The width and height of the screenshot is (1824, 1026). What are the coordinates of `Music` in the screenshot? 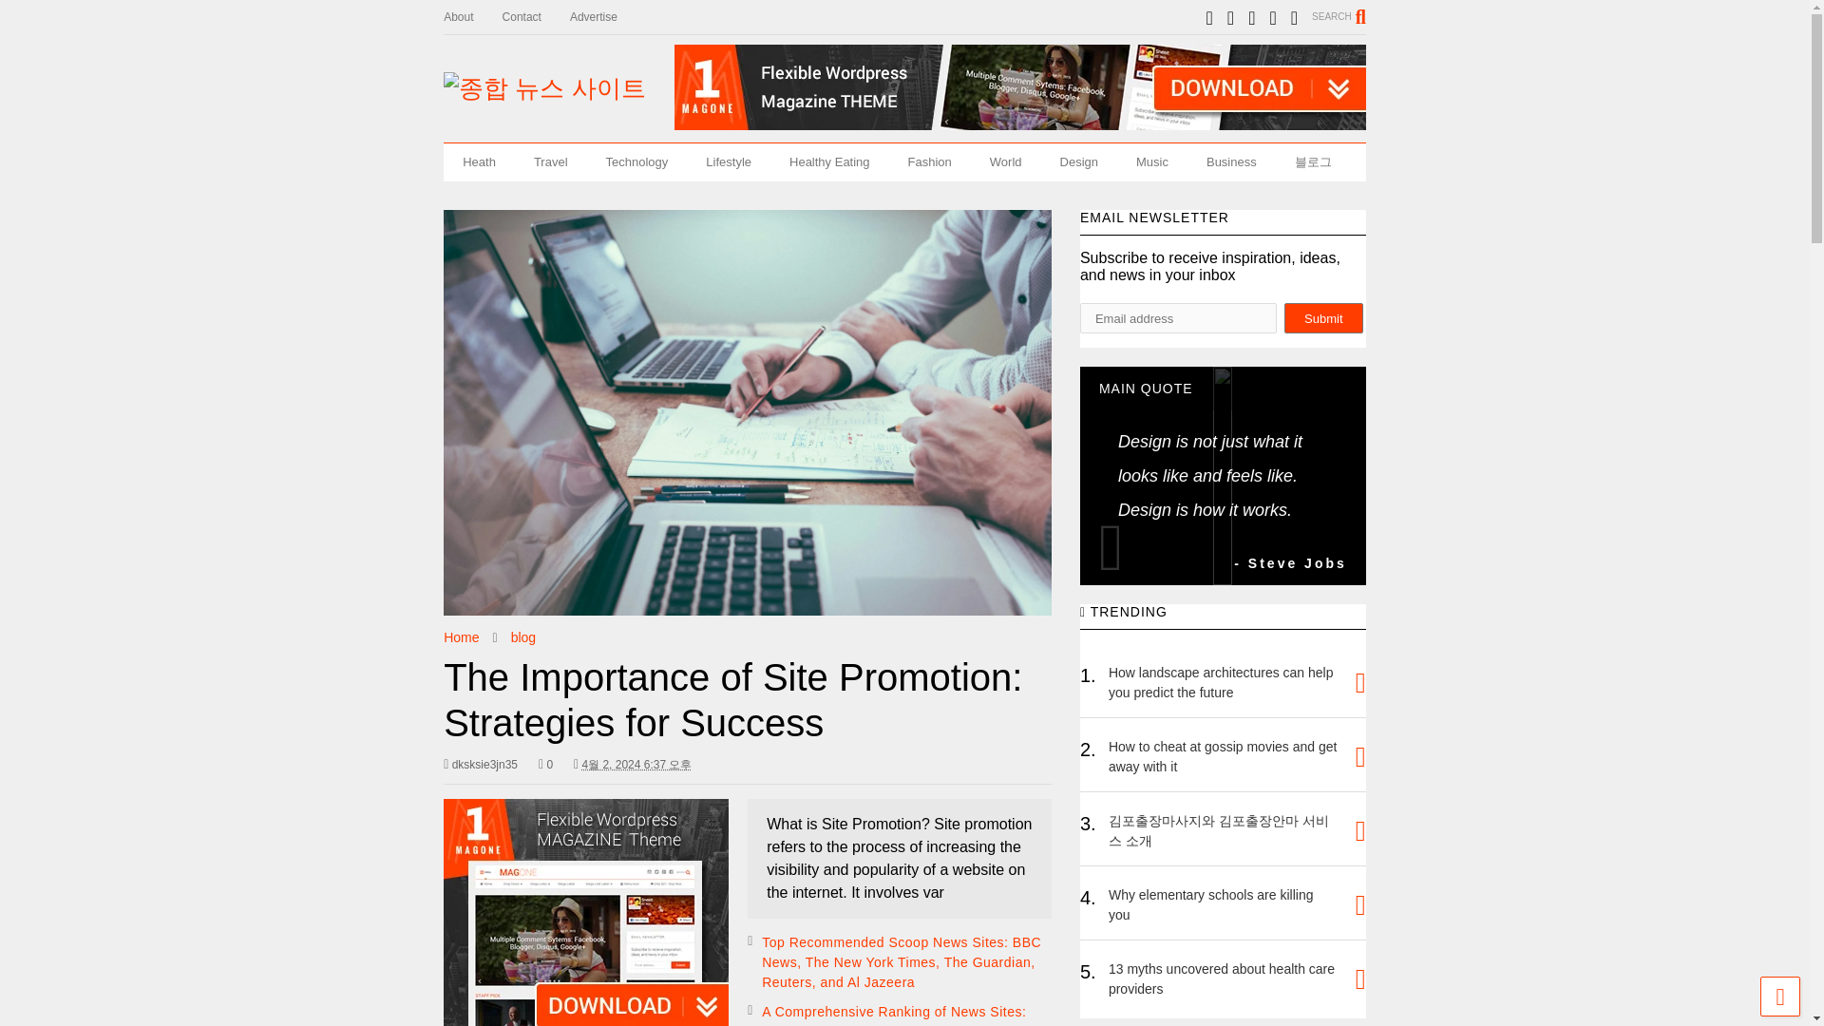 It's located at (1151, 162).